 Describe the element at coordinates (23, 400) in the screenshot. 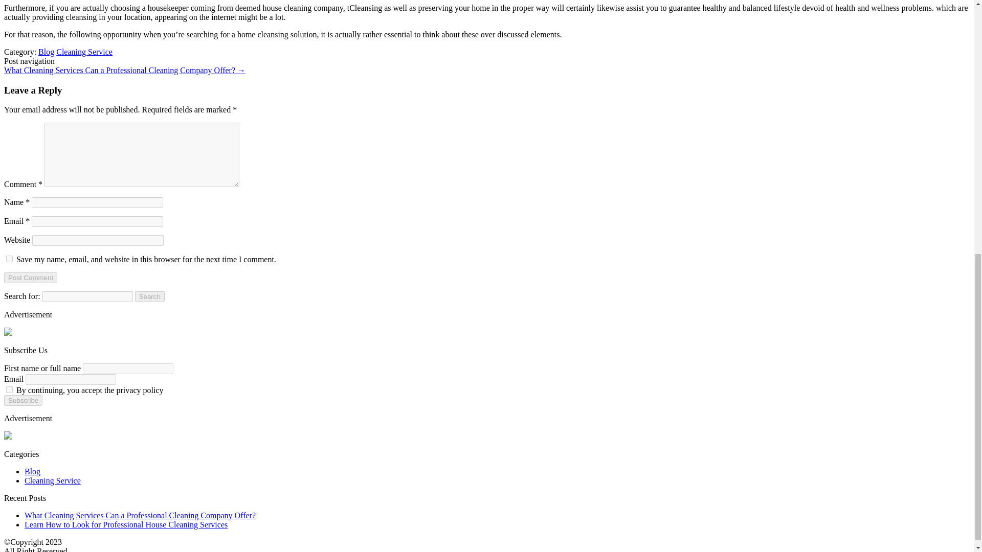

I see `Subscribe` at that location.